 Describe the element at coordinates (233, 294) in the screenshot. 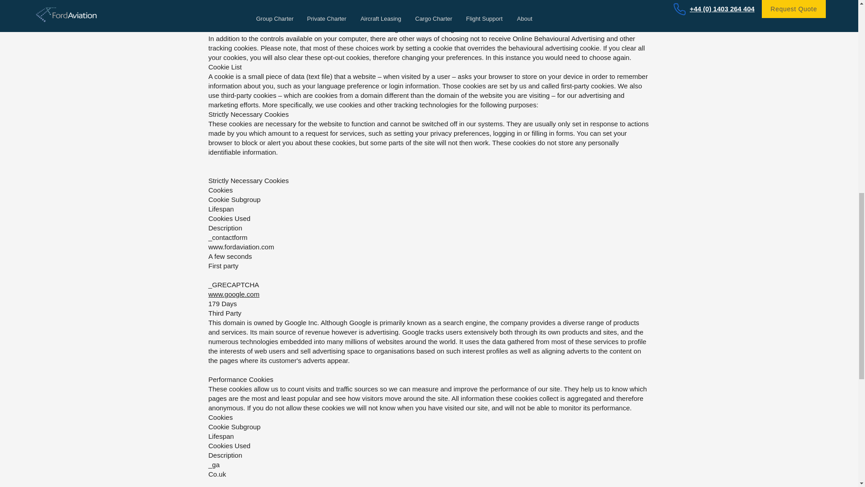

I see `www.google.com` at that location.